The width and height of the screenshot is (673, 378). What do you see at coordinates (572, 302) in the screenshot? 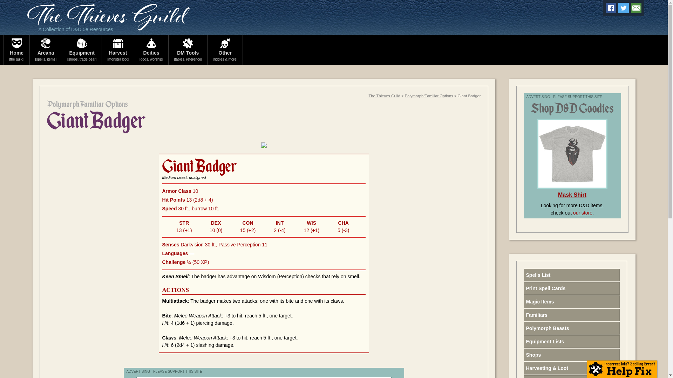
I see `Magic Items` at bounding box center [572, 302].